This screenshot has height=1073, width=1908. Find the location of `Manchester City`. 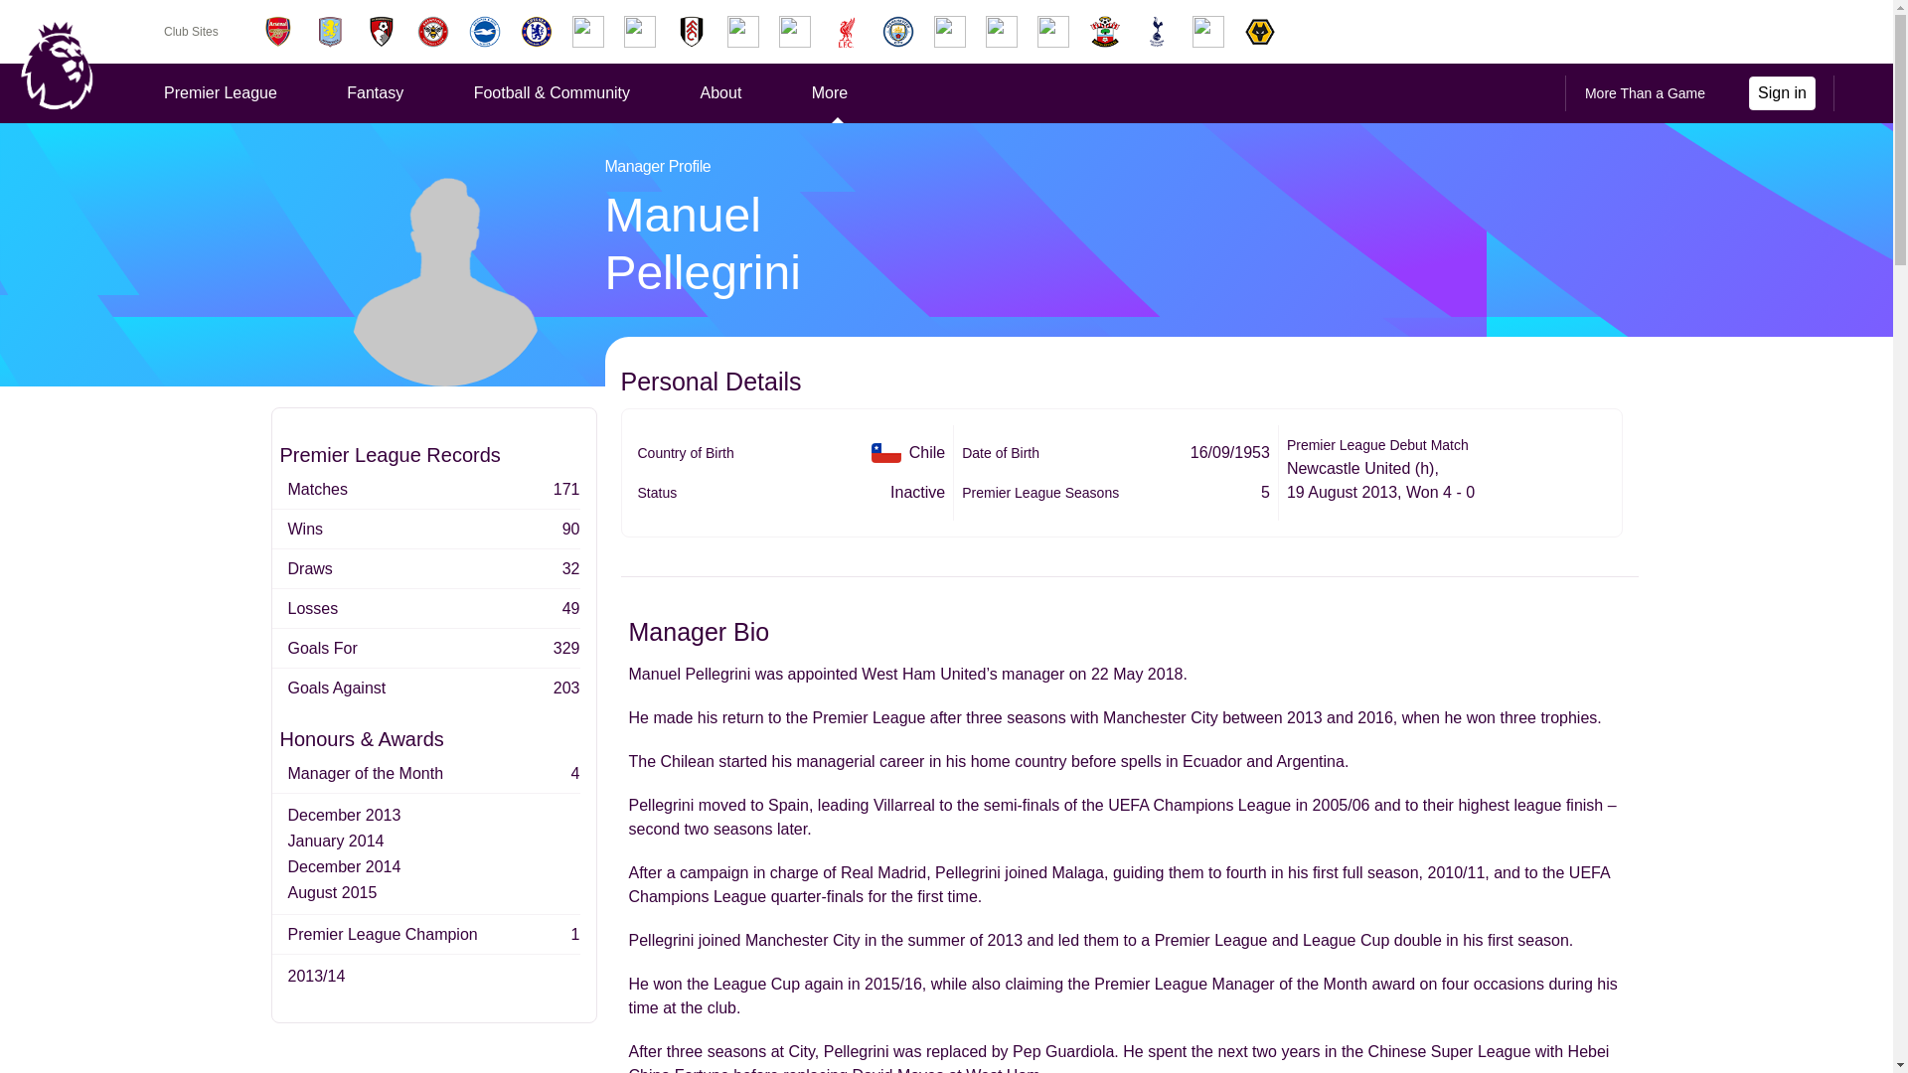

Manchester City is located at coordinates (897, 31).